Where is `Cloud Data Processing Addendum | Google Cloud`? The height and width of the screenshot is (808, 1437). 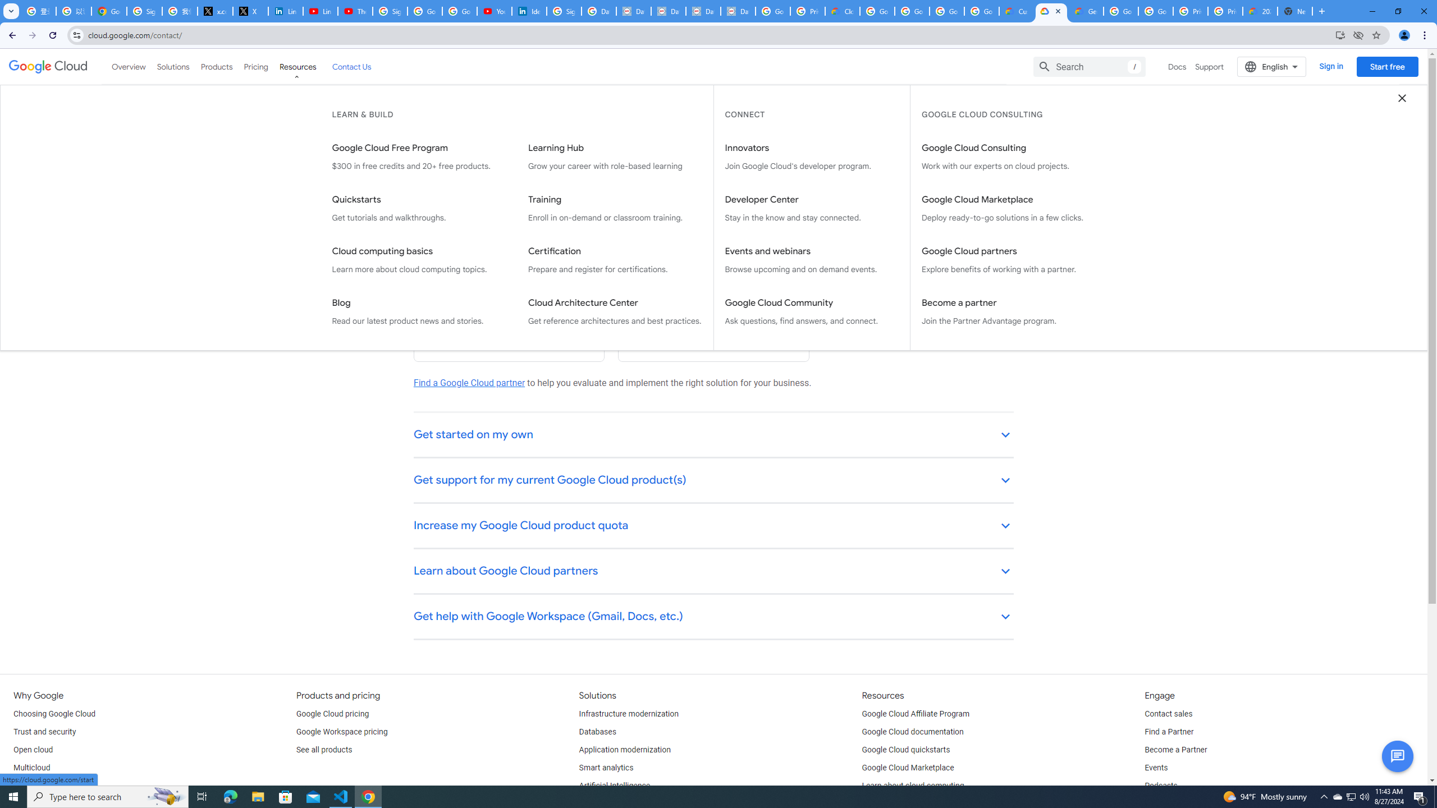
Cloud Data Processing Addendum | Google Cloud is located at coordinates (843, 11).